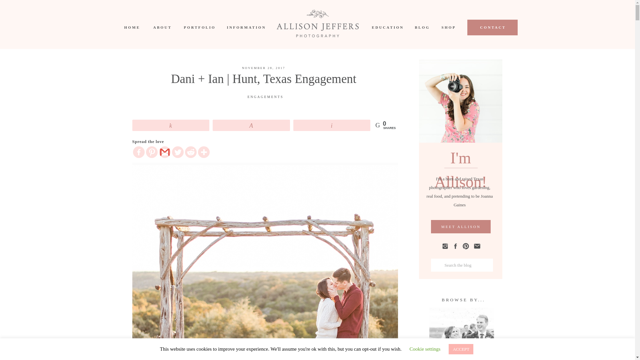 The height and width of the screenshot is (360, 640). What do you see at coordinates (461, 347) in the screenshot?
I see `WEDDINGS` at bounding box center [461, 347].